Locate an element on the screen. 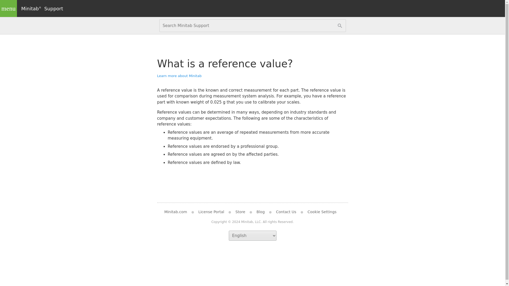 The image size is (509, 286). Minitab.com is located at coordinates (178, 212).